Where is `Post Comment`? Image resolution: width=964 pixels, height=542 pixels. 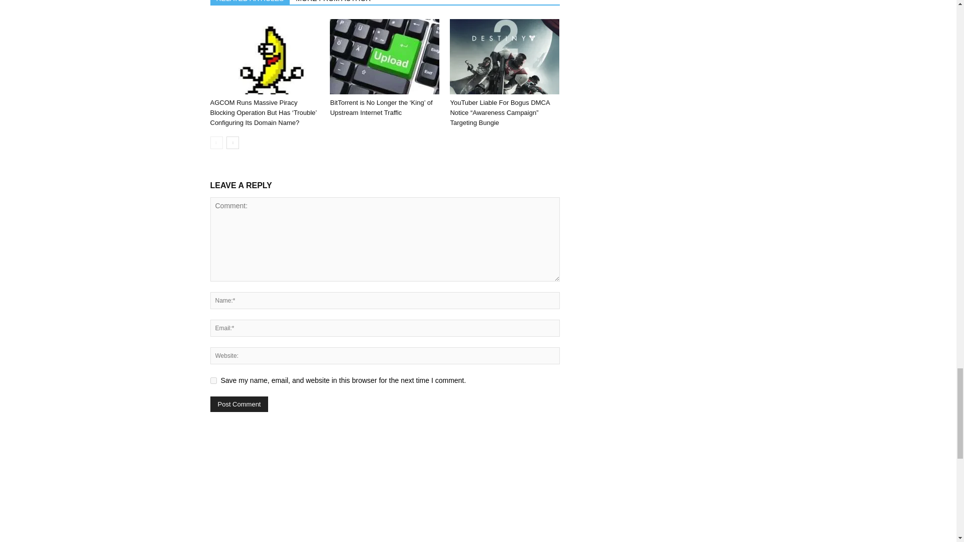 Post Comment is located at coordinates (239, 403).